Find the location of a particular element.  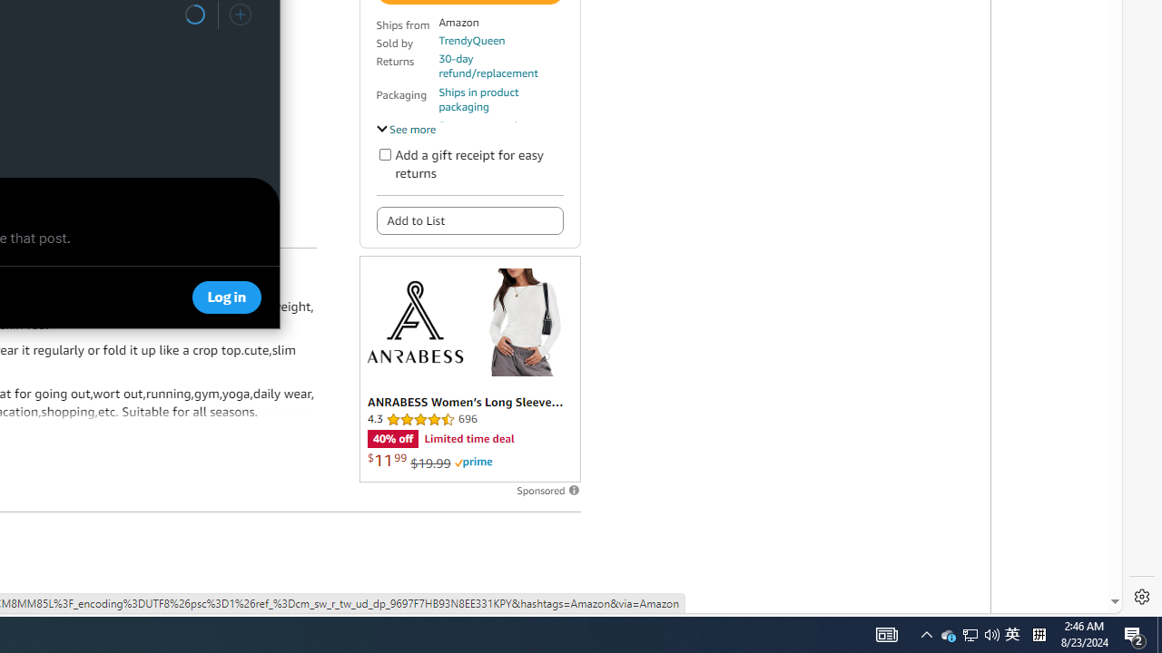

Tray Input Indicator - Chinese (Simplified, China) is located at coordinates (970, 635).